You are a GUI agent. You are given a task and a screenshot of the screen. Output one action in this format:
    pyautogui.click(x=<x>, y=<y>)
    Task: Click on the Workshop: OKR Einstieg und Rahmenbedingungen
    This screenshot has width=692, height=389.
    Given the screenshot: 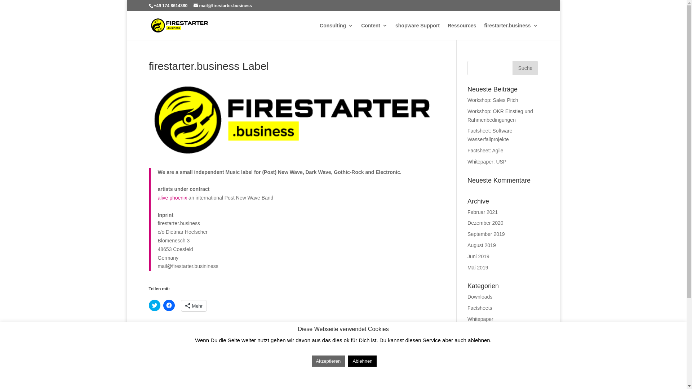 What is the action you would take?
    pyautogui.click(x=500, y=116)
    